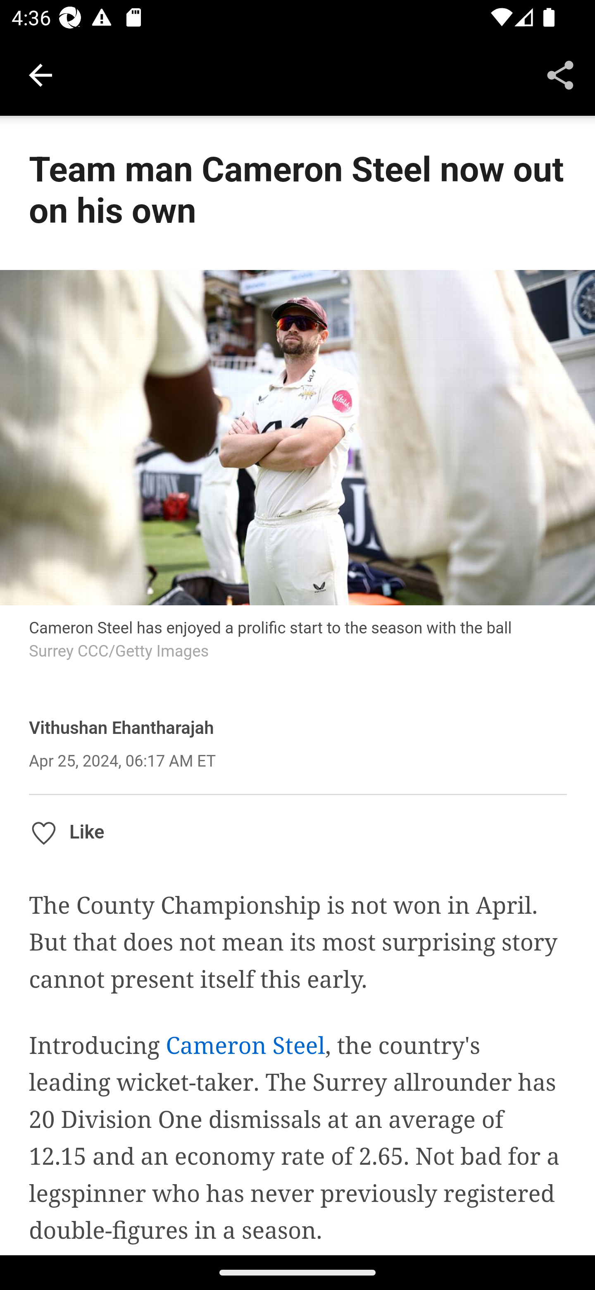 This screenshot has width=595, height=1290. I want to click on Navigate up, so click(40, 75).